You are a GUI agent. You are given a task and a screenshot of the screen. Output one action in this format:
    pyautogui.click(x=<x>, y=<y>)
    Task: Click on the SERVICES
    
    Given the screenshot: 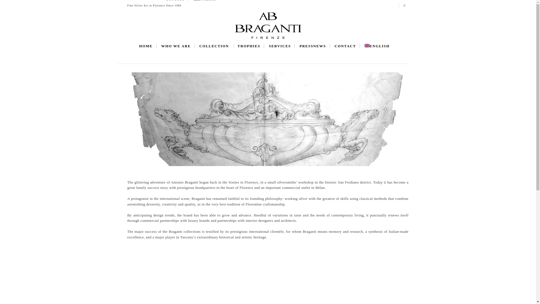 What is the action you would take?
    pyautogui.click(x=280, y=46)
    